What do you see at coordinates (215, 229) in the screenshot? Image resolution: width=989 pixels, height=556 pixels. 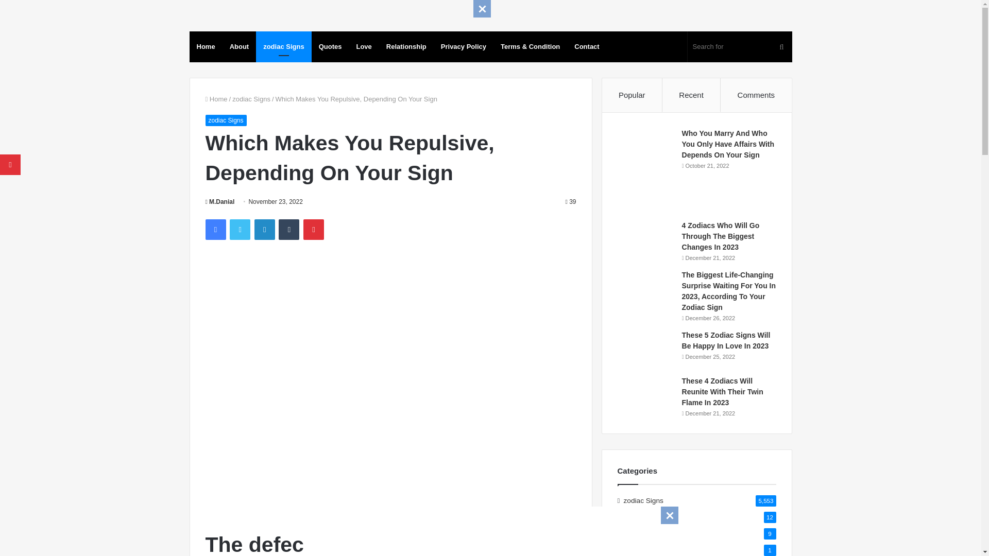 I see `Facebook` at bounding box center [215, 229].